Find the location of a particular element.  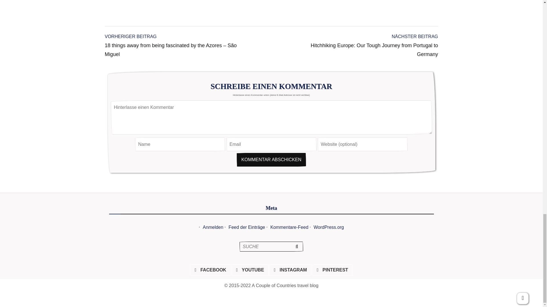

WordPress.org is located at coordinates (329, 227).